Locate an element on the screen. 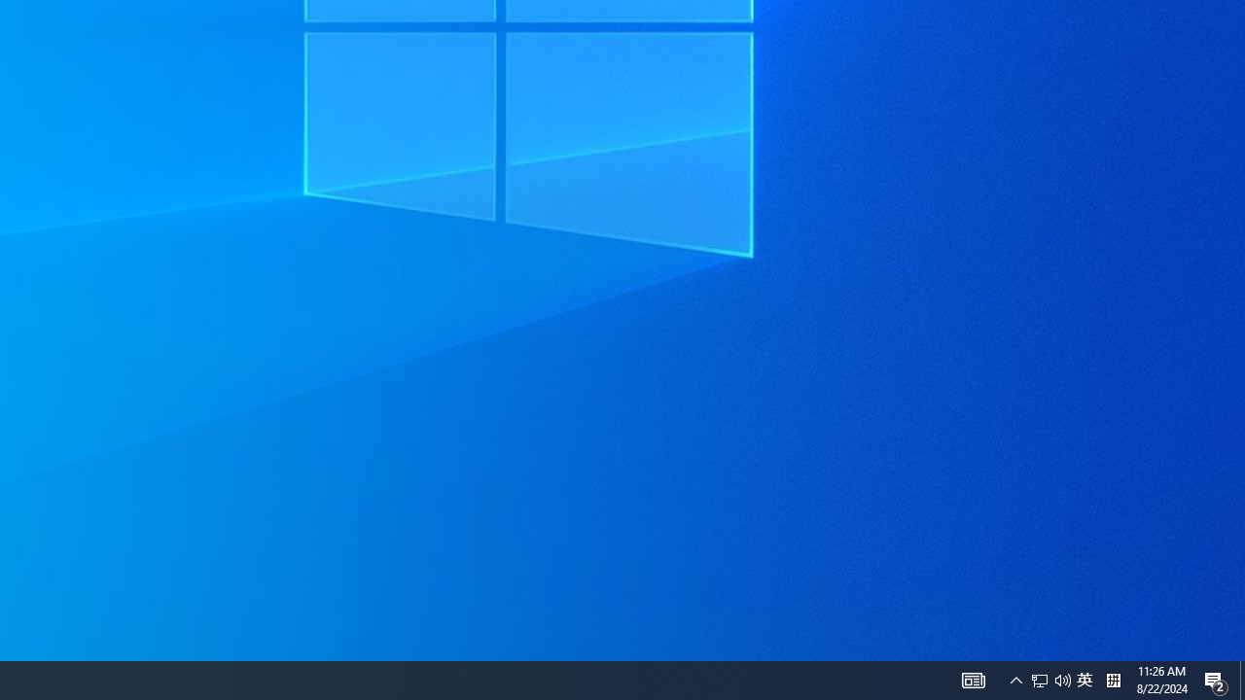  Notification Chevron is located at coordinates (1062, 681).